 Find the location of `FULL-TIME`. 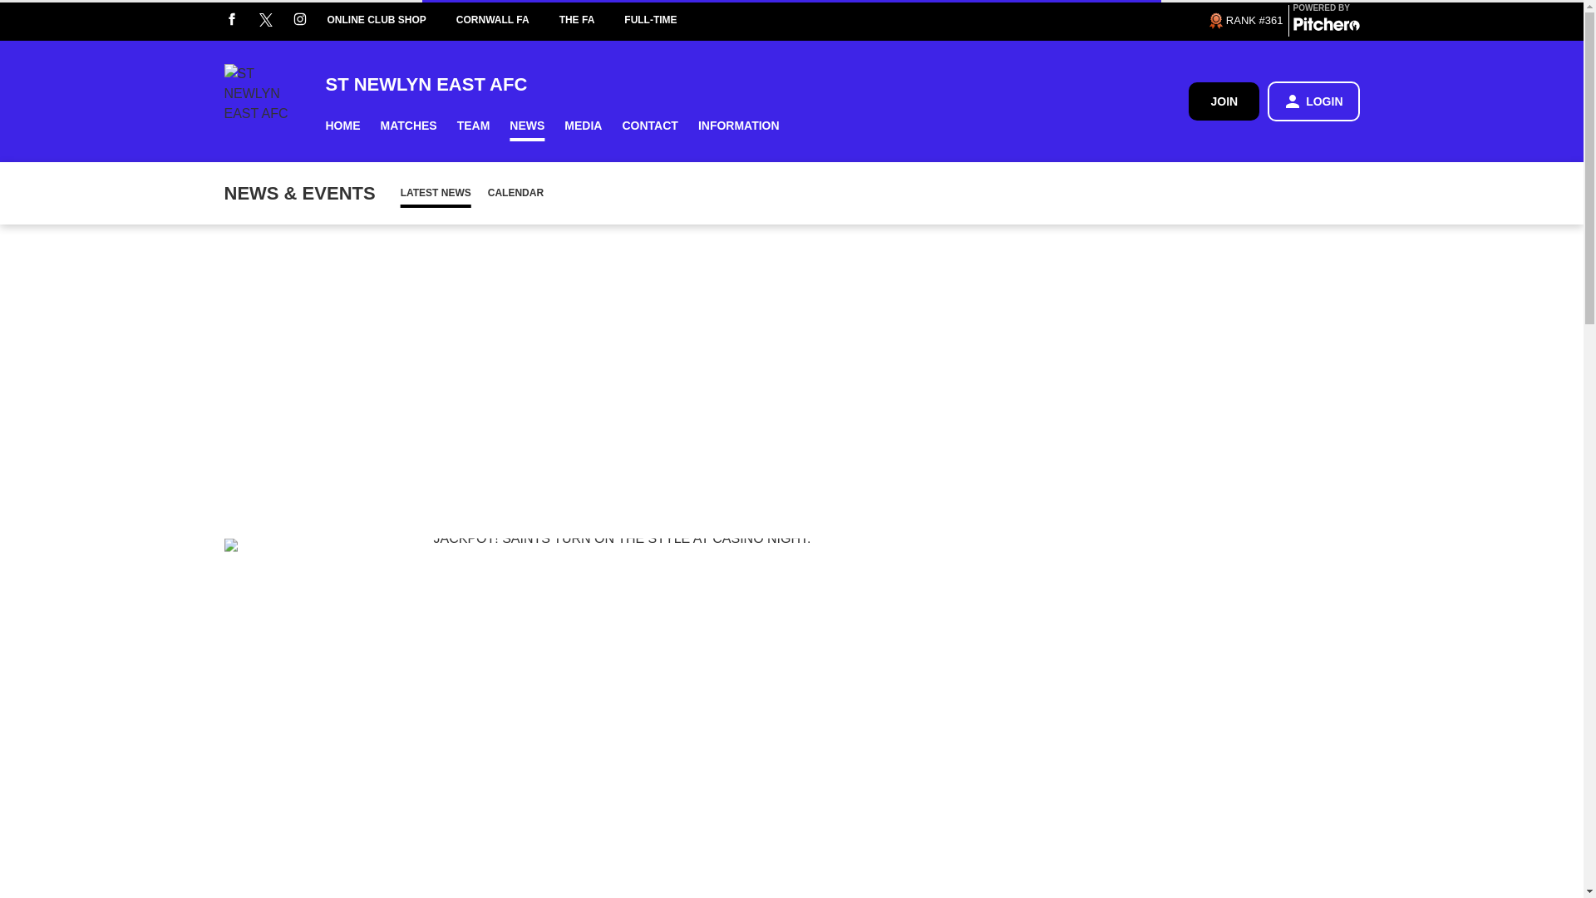

FULL-TIME is located at coordinates (665, 20).